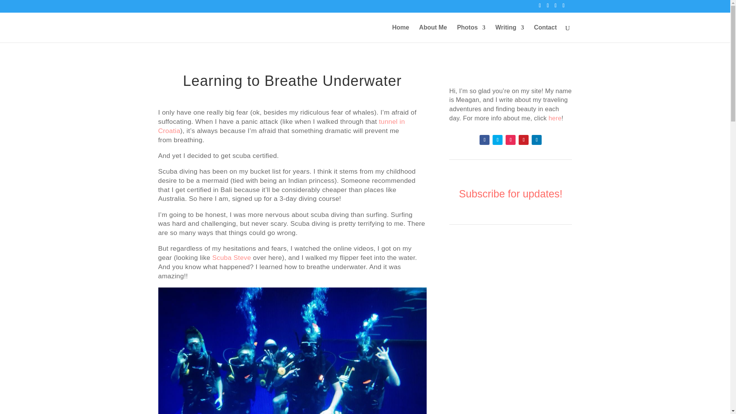 This screenshot has height=414, width=736. Describe the element at coordinates (498, 140) in the screenshot. I see `Follow on X` at that location.